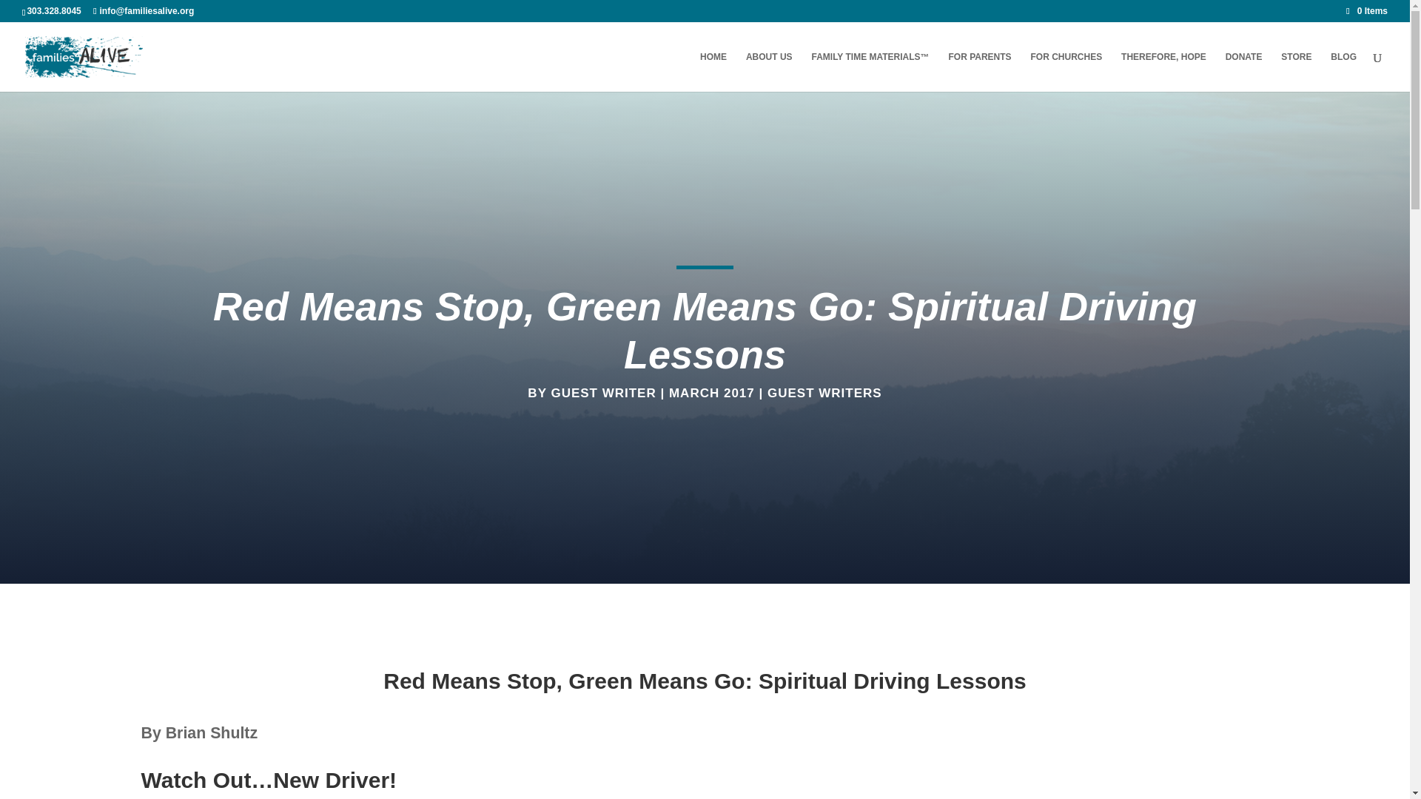 The image size is (1421, 799). Describe the element at coordinates (1066, 72) in the screenshot. I see `FOR CHURCHES` at that location.